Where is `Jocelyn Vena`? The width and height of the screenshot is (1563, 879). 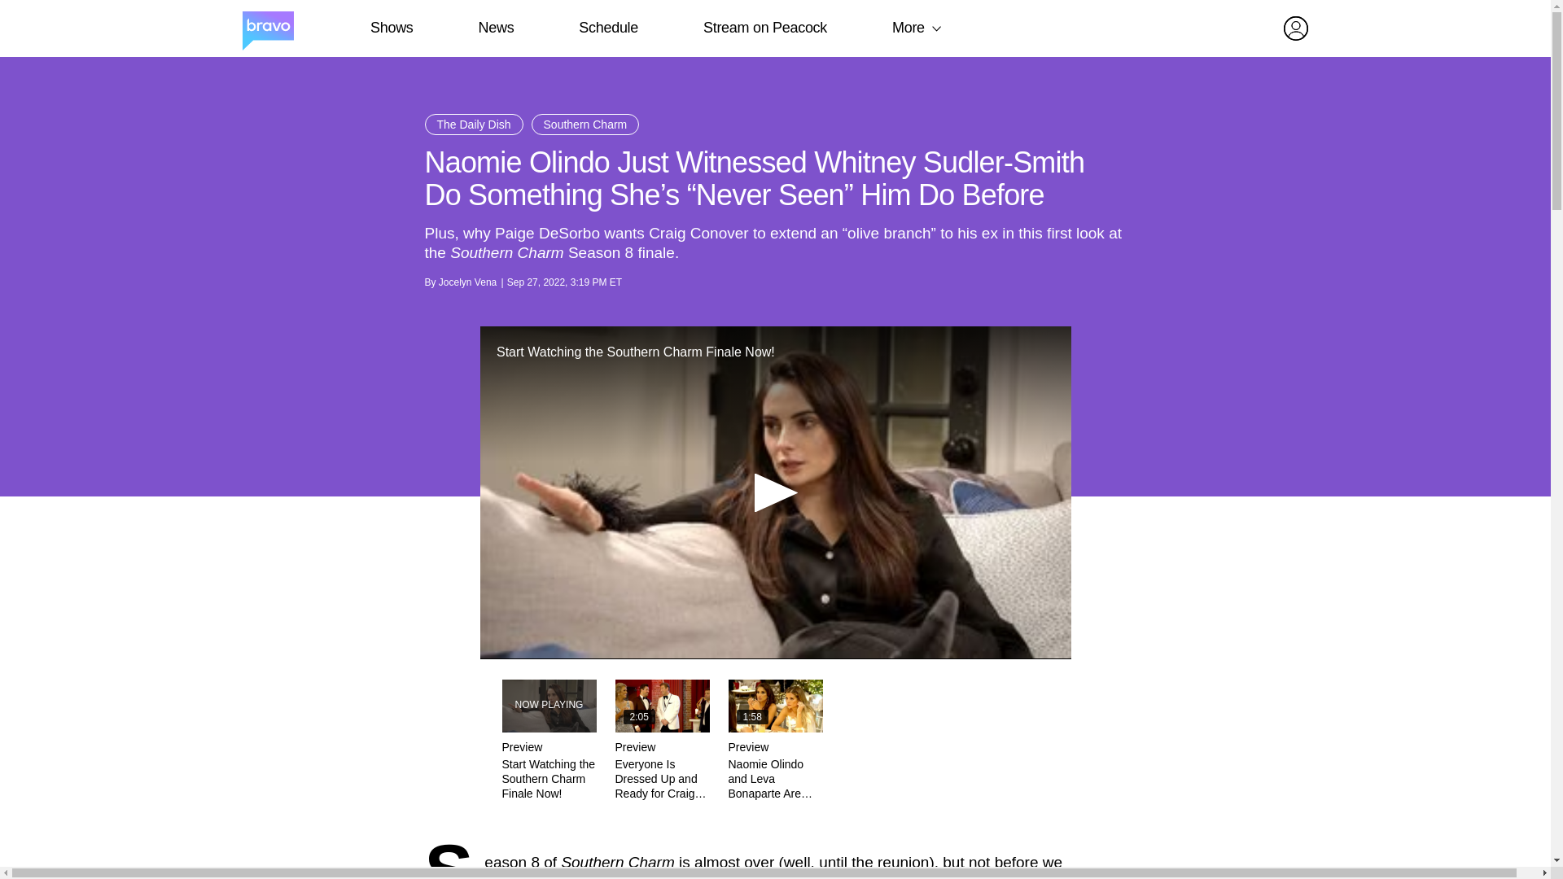 Jocelyn Vena is located at coordinates (467, 282).